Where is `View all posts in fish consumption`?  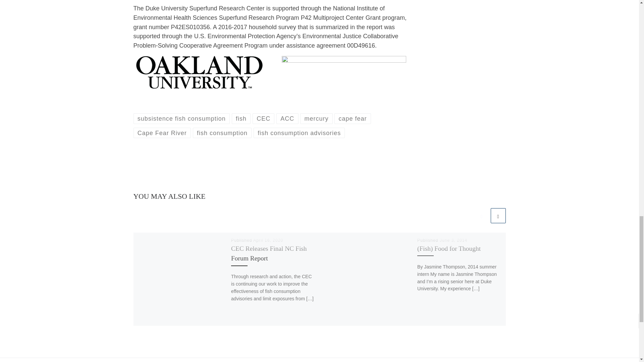
View all posts in fish consumption is located at coordinates (222, 133).